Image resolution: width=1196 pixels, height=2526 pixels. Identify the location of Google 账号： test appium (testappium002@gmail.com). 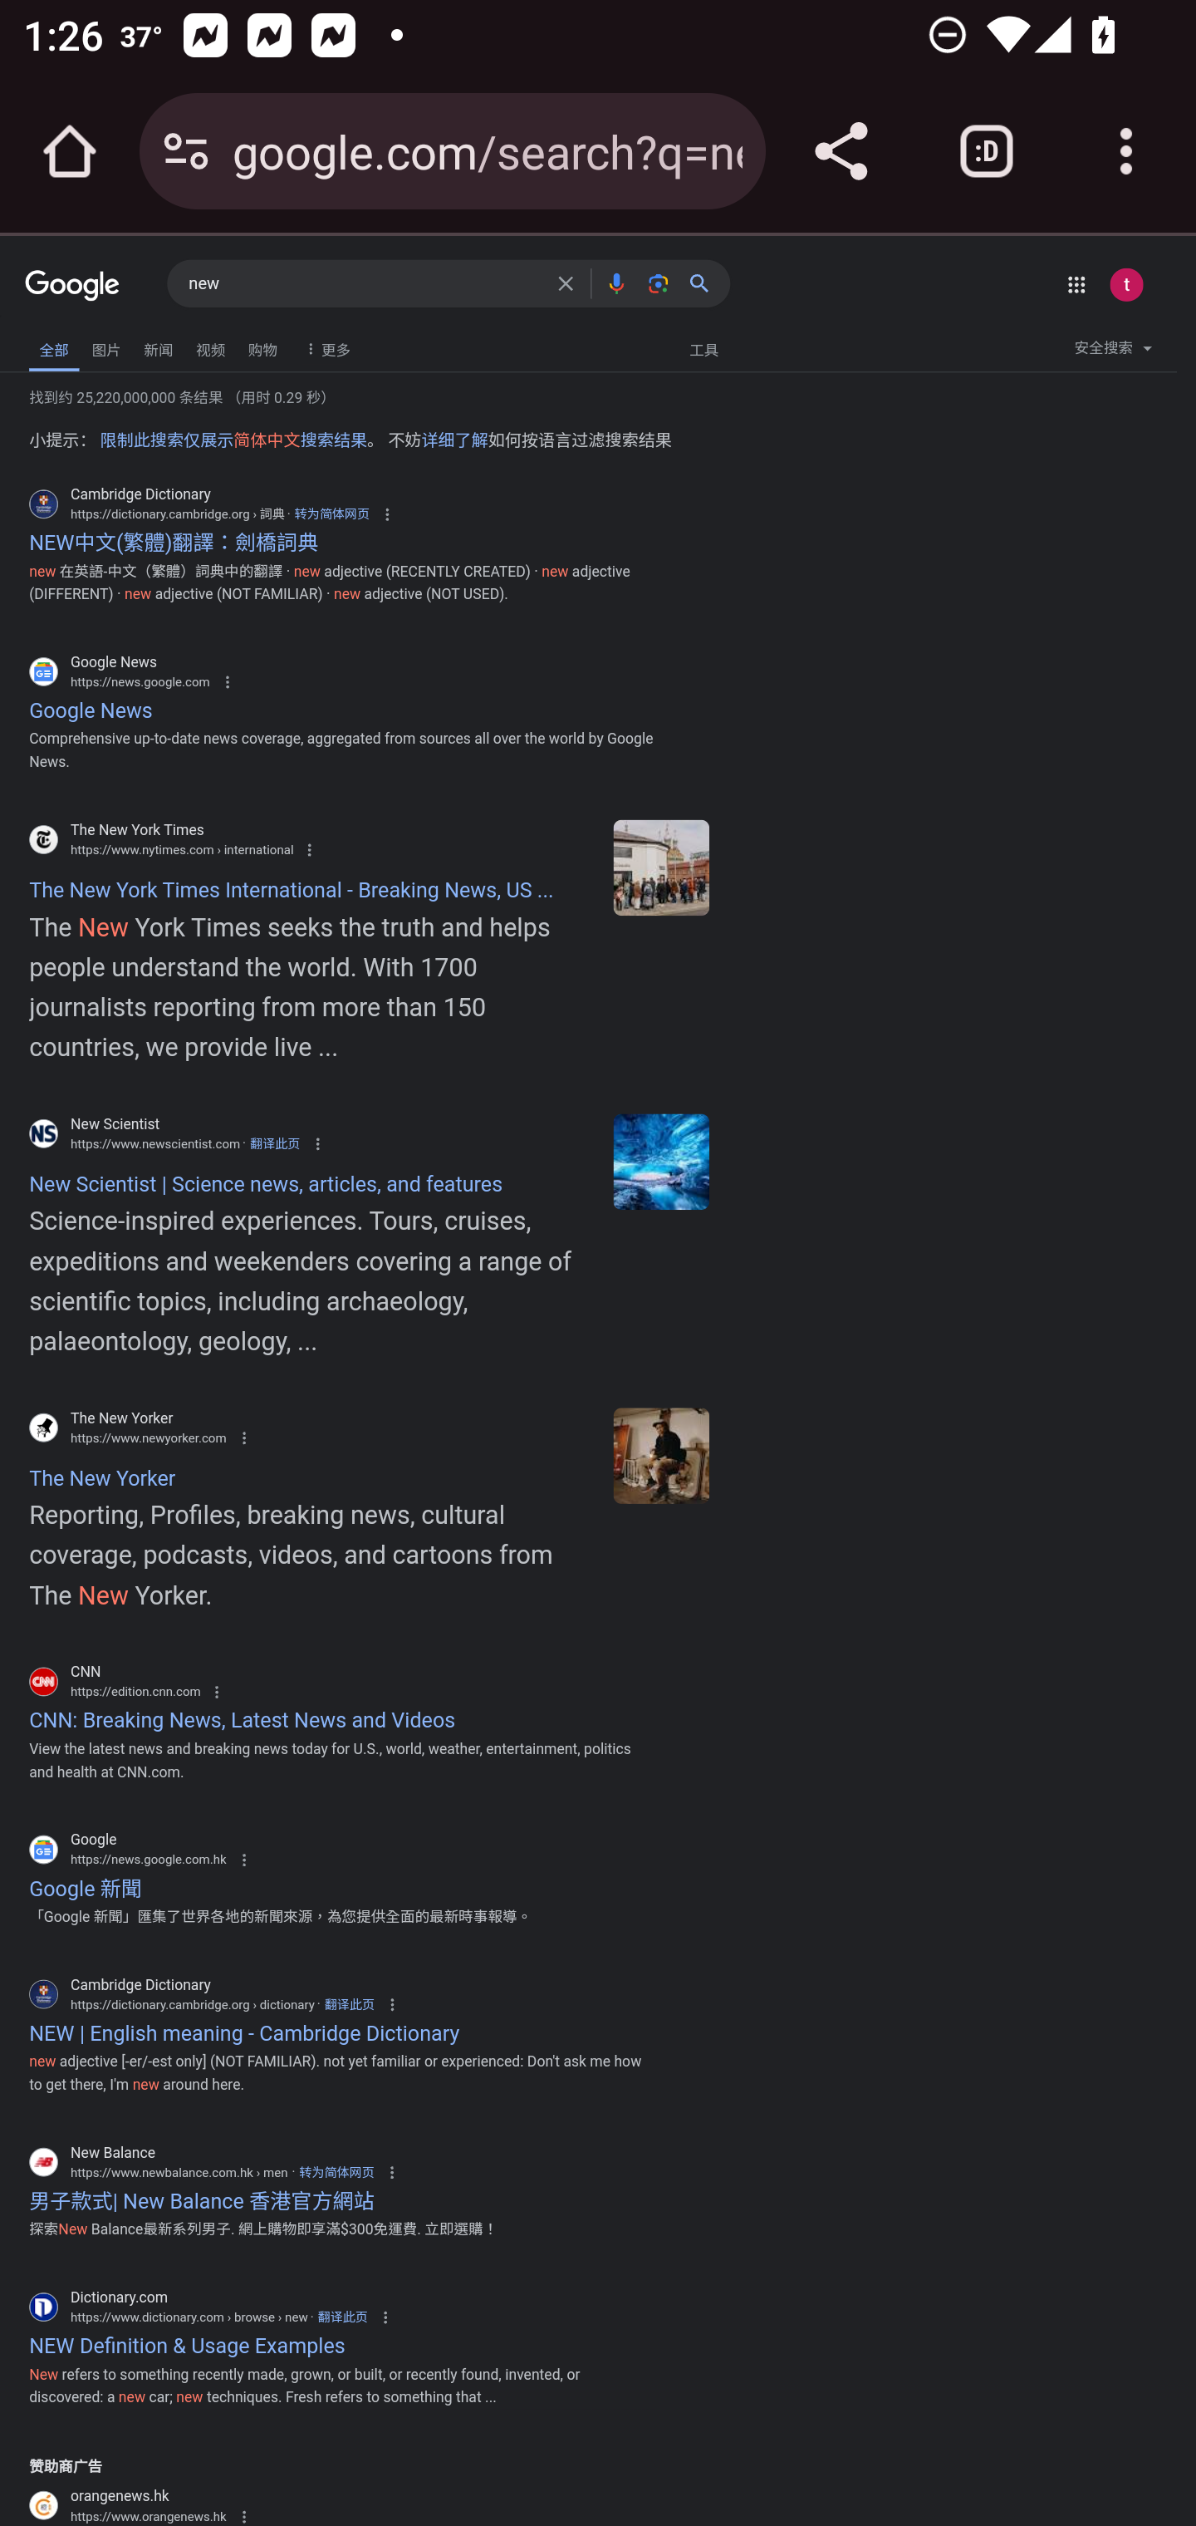
(1125, 284).